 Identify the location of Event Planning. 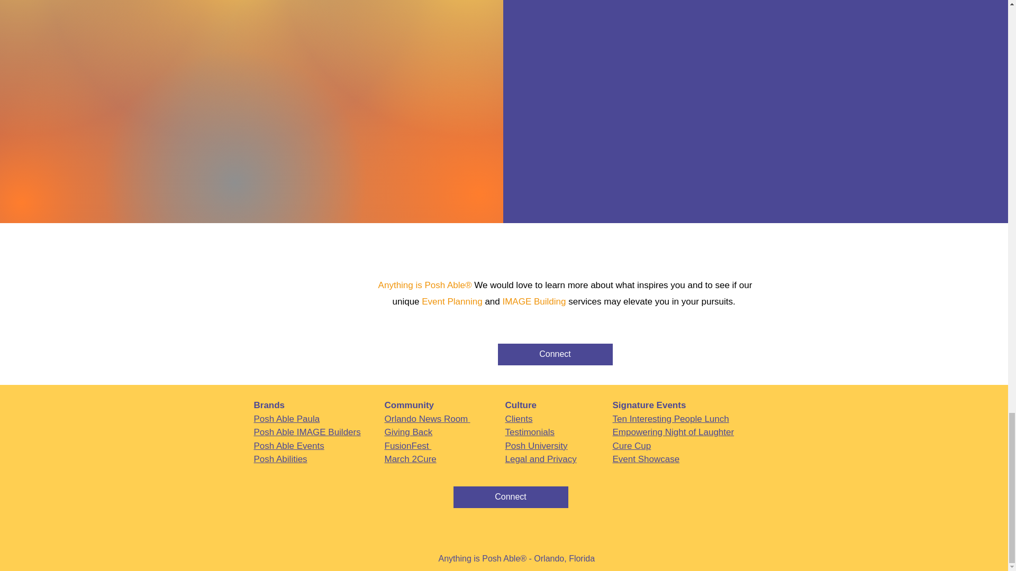
(451, 301).